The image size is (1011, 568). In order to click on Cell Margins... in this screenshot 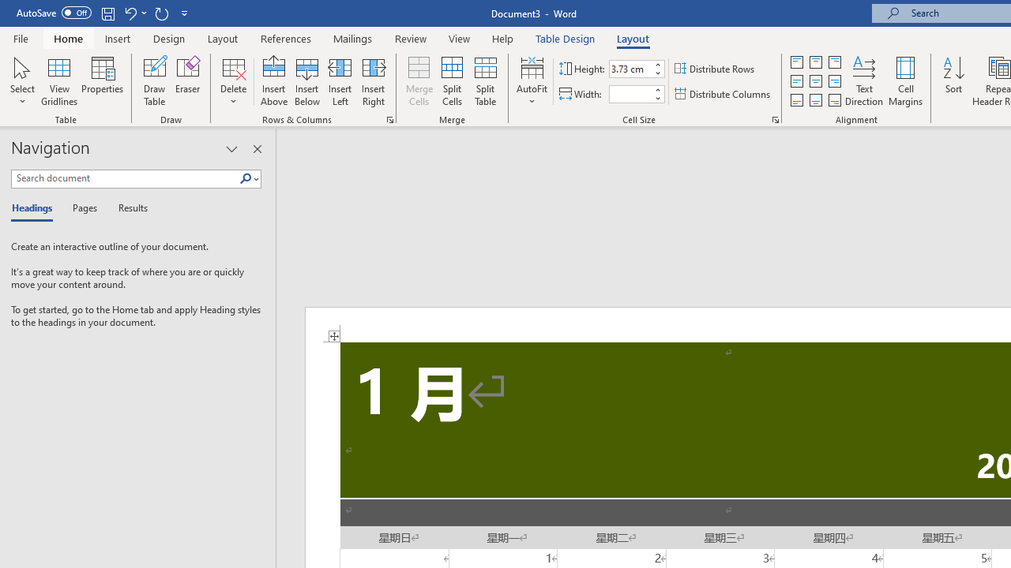, I will do `click(905, 80)`.